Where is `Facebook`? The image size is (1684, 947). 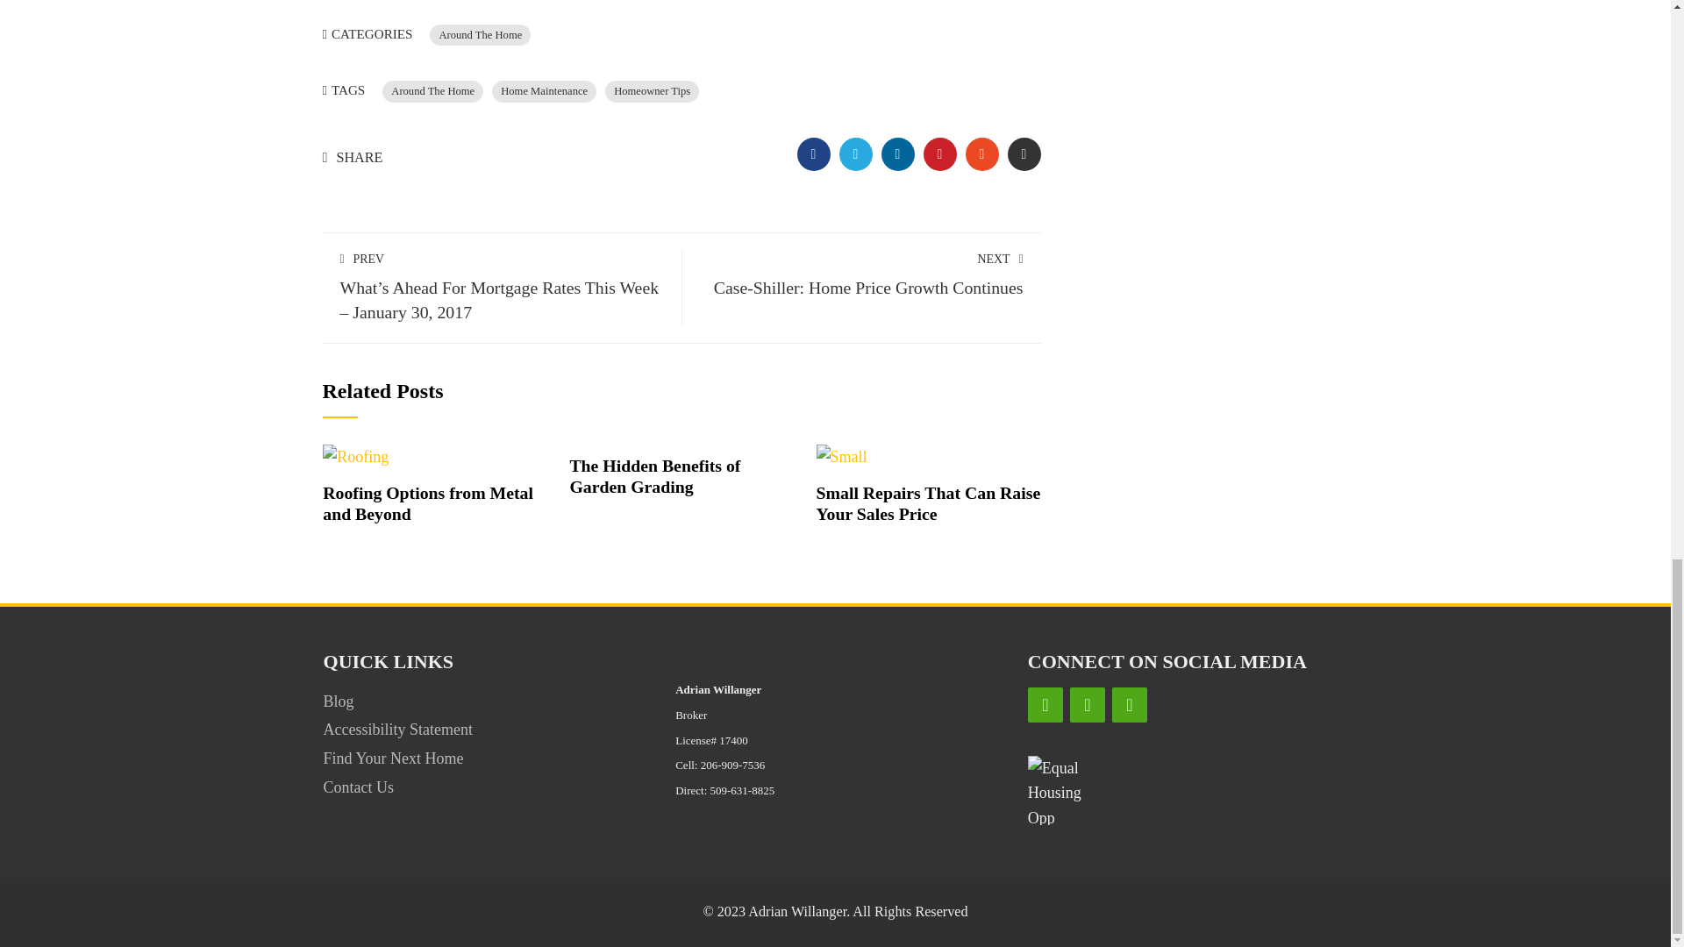 Facebook is located at coordinates (1045, 705).